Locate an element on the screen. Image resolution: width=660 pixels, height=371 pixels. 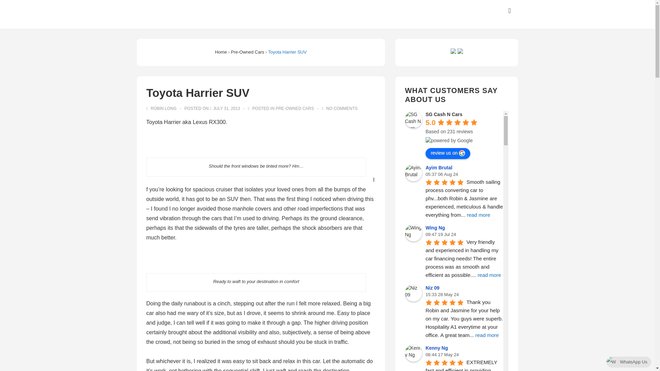
Kenny Ng is located at coordinates (414, 353).